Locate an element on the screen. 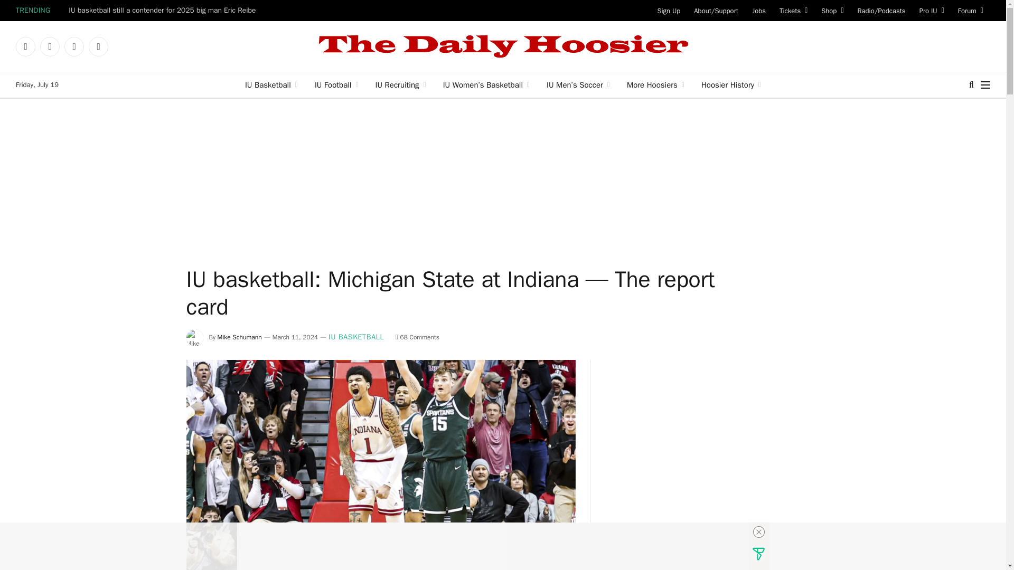 The width and height of the screenshot is (1014, 570). Jobs is located at coordinates (759, 11).